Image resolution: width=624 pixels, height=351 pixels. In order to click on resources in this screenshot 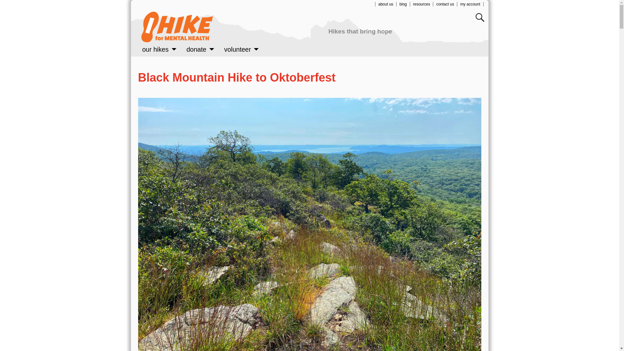, I will do `click(422, 4)`.